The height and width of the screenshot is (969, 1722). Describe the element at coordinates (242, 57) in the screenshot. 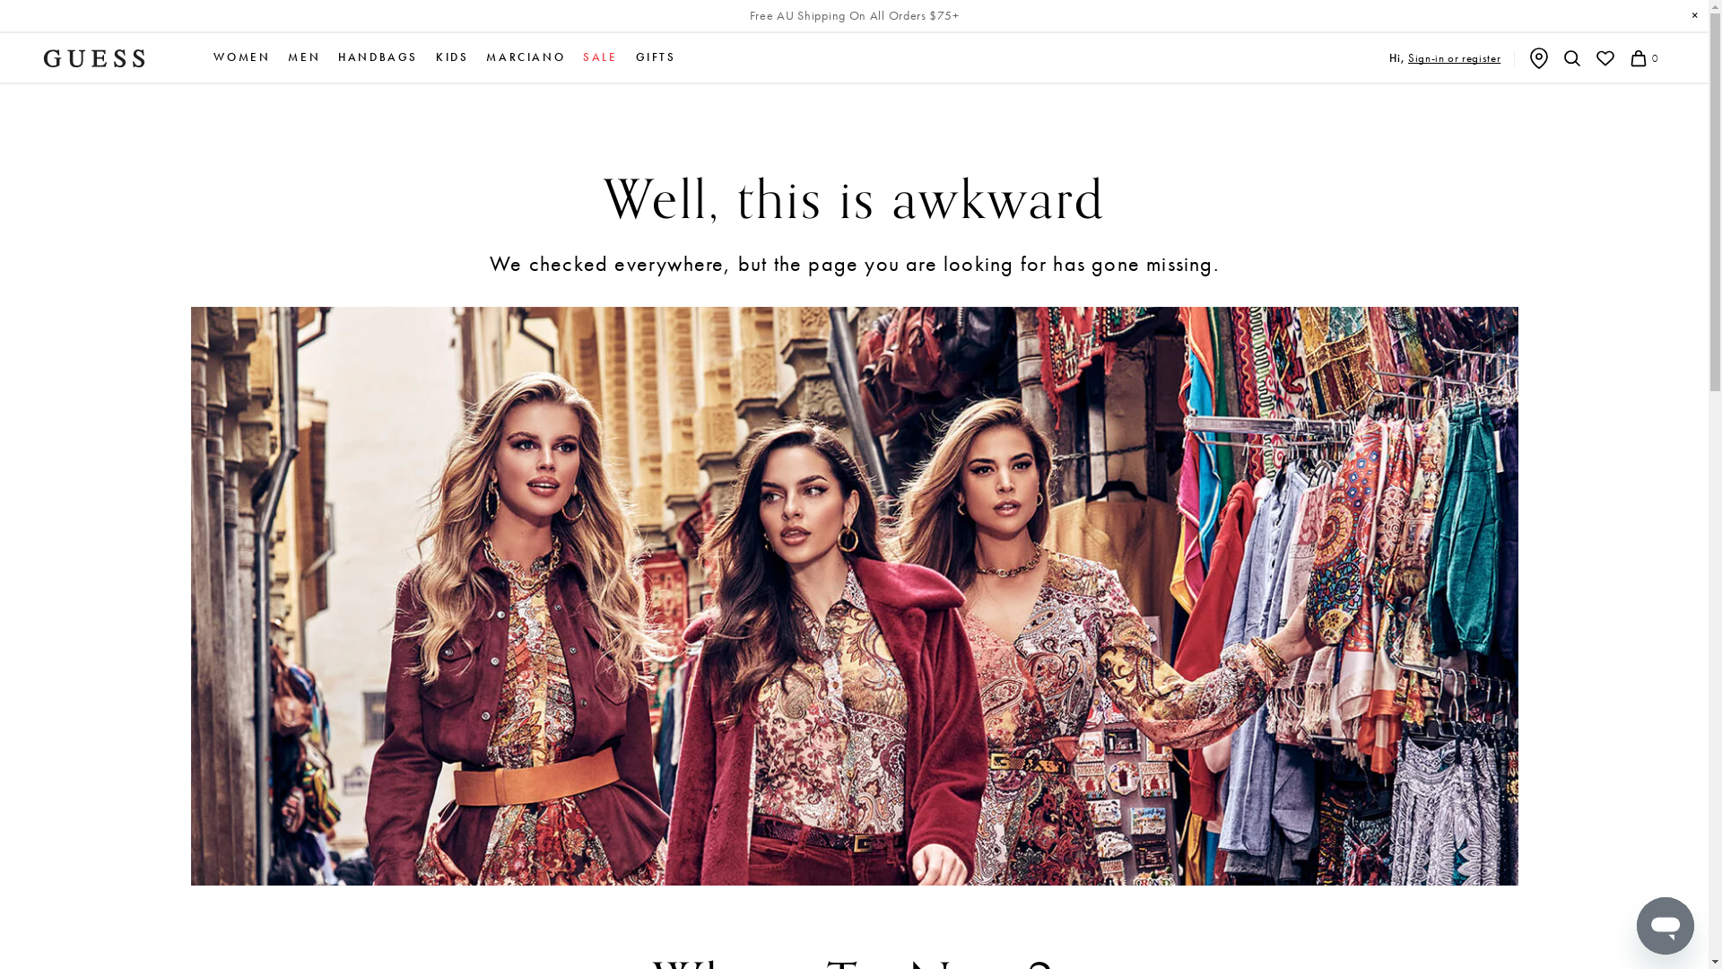

I see `WOMEN` at that location.